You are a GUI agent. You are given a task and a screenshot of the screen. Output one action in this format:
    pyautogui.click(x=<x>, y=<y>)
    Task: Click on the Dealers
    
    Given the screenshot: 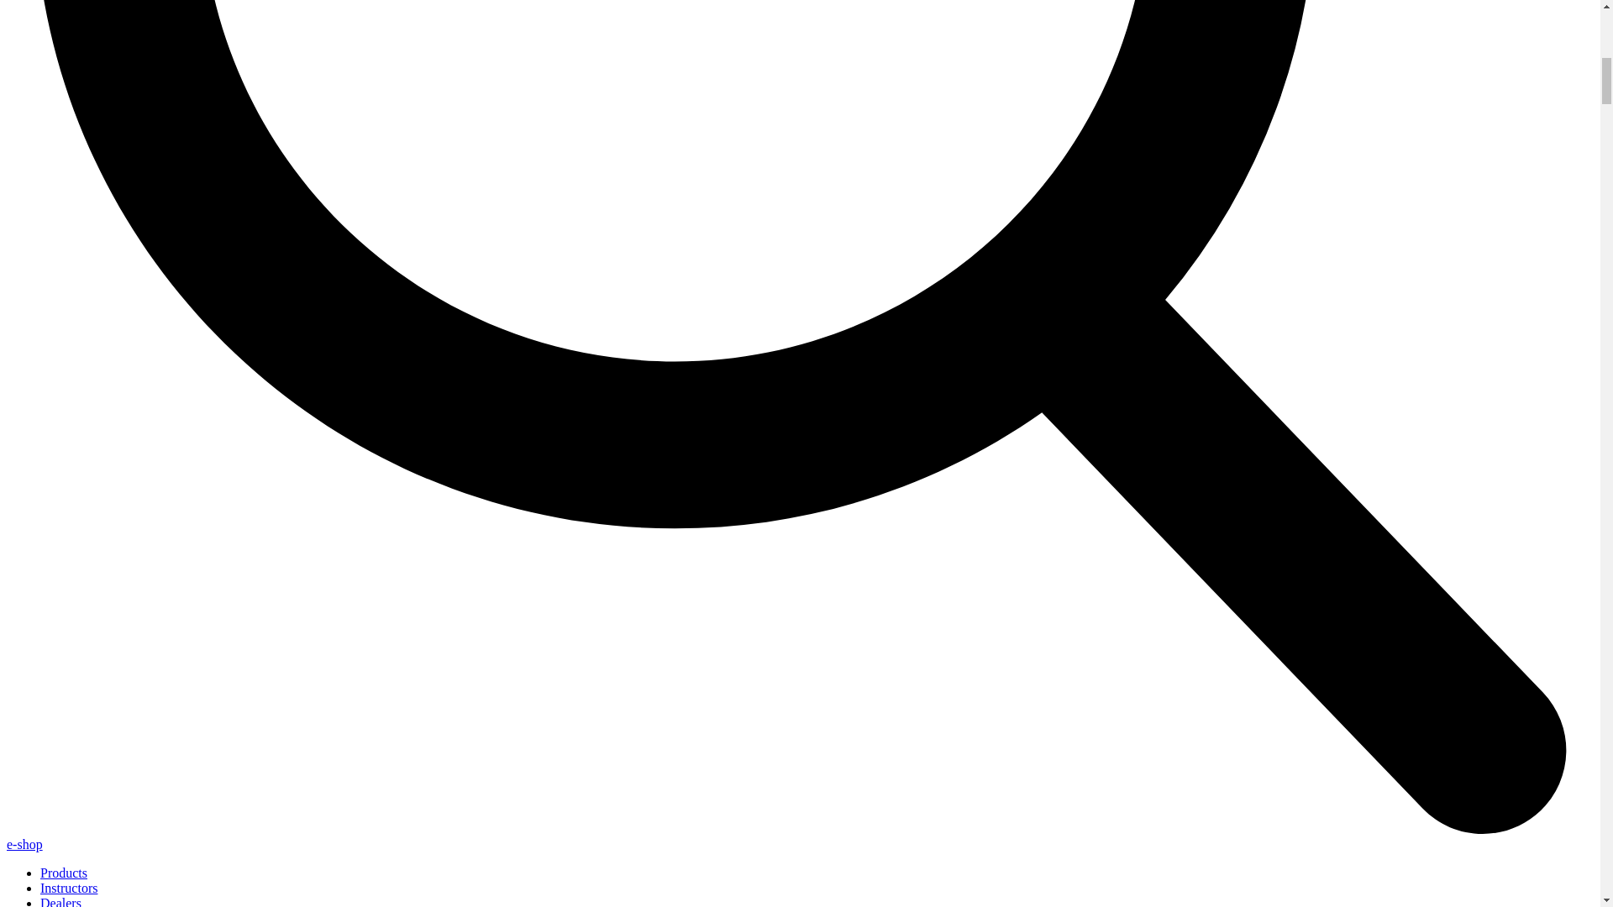 What is the action you would take?
    pyautogui.click(x=60, y=902)
    